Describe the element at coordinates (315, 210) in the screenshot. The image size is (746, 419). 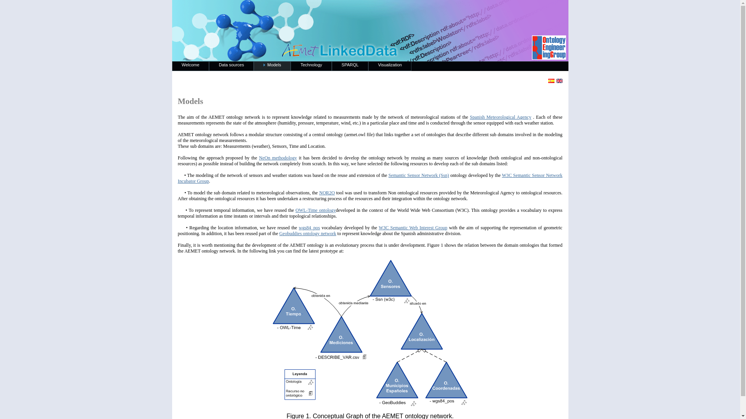
I see `OWL-Time ontology` at that location.